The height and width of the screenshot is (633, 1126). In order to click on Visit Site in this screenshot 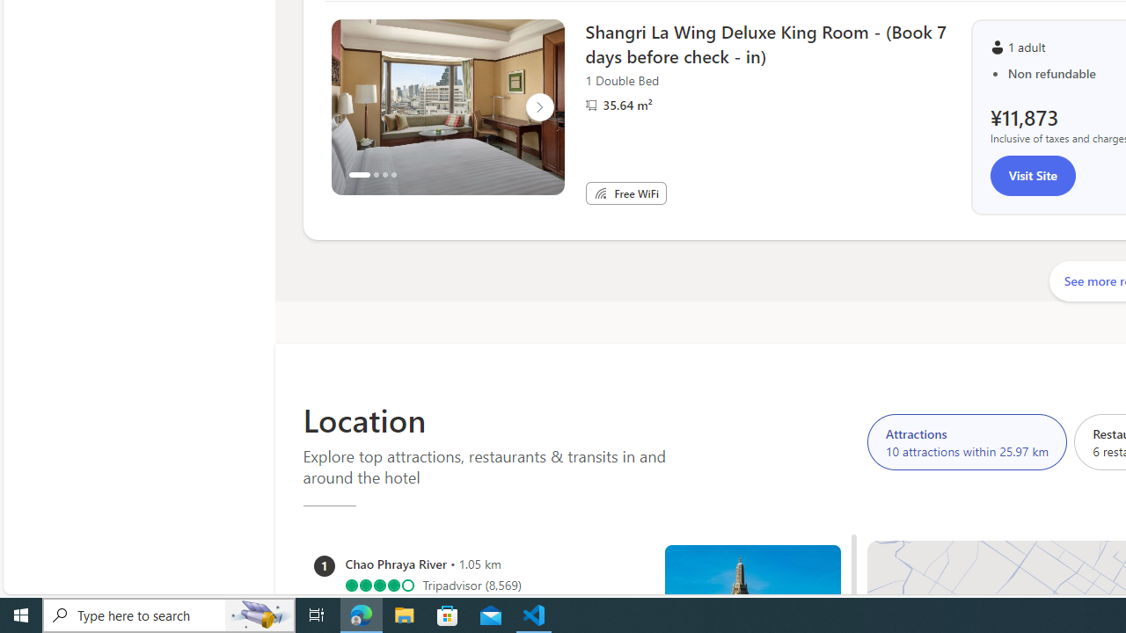, I will do `click(1033, 176)`.